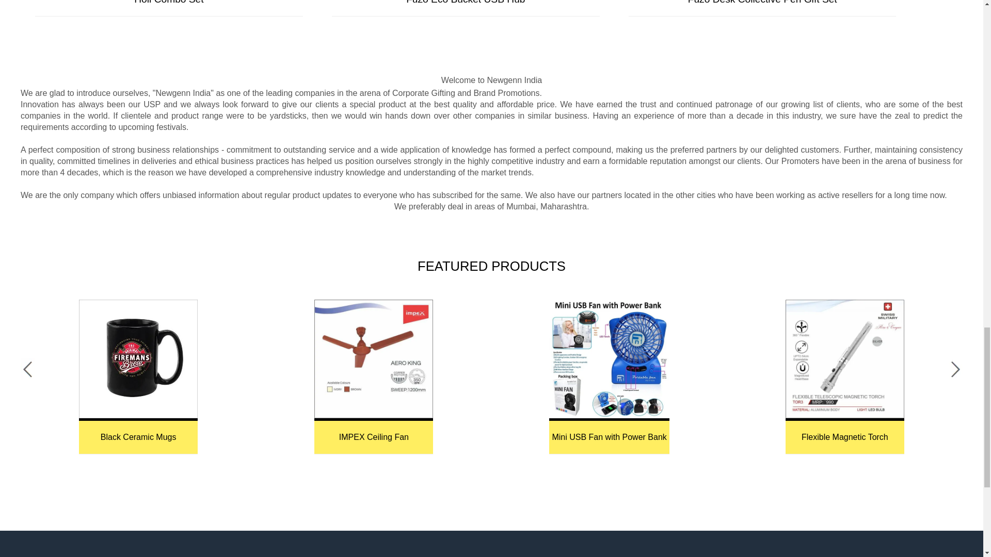 Image resolution: width=991 pixels, height=557 pixels. Describe the element at coordinates (609, 359) in the screenshot. I see `Mini USB Fan with Power Bank` at that location.